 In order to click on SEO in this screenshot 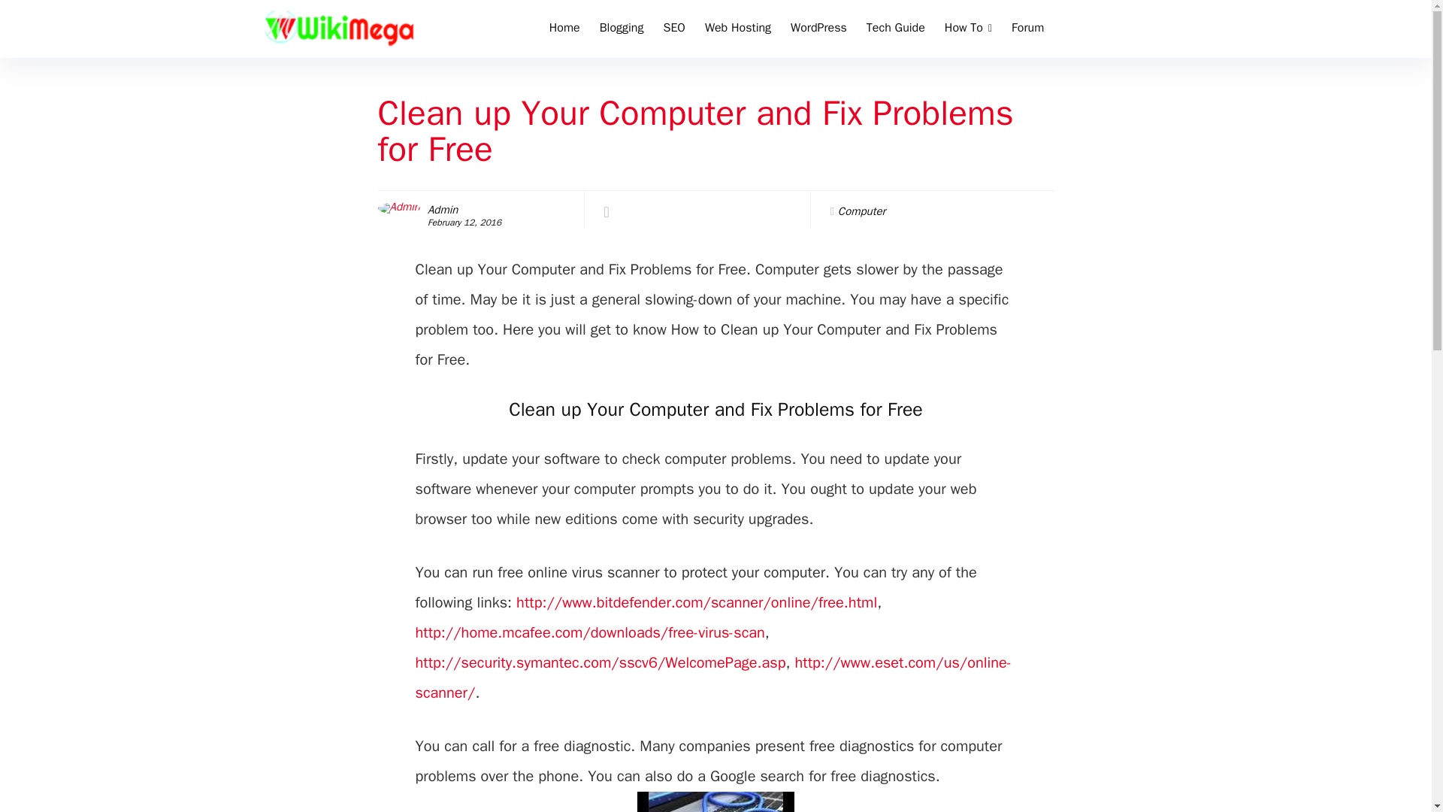, I will do `click(673, 29)`.